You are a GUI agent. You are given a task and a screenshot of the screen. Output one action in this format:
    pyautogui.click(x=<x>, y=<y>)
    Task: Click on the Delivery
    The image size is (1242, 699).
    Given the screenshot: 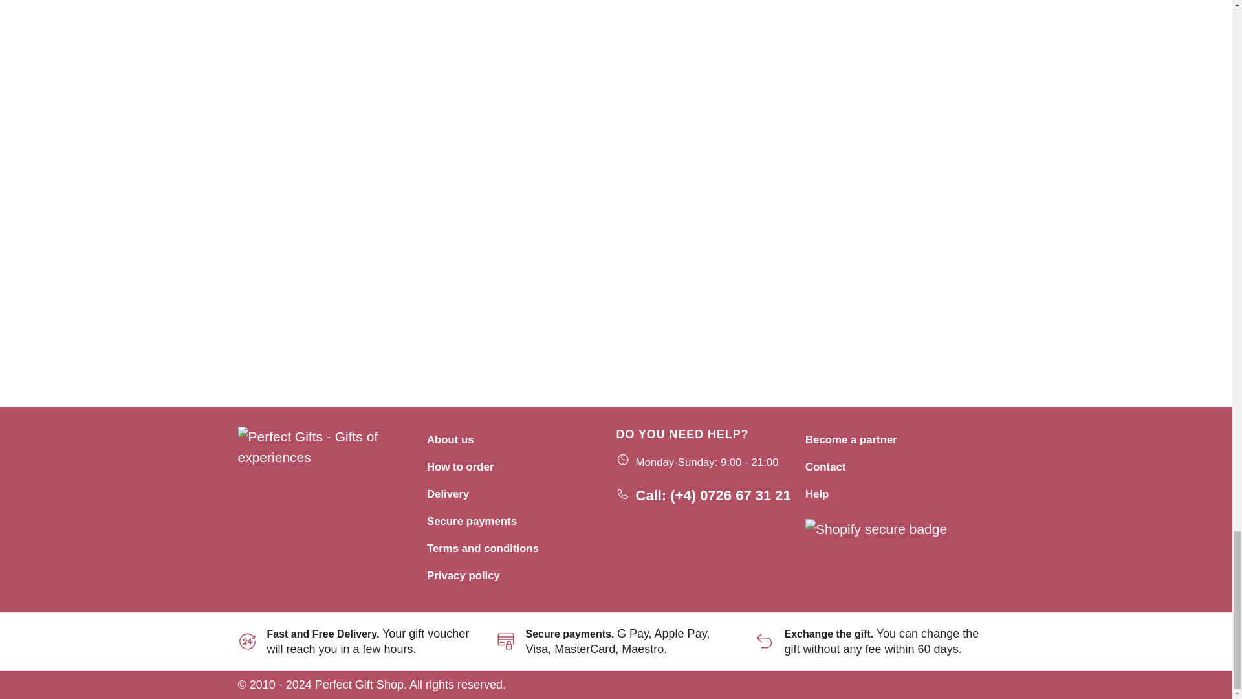 What is the action you would take?
    pyautogui.click(x=448, y=494)
    